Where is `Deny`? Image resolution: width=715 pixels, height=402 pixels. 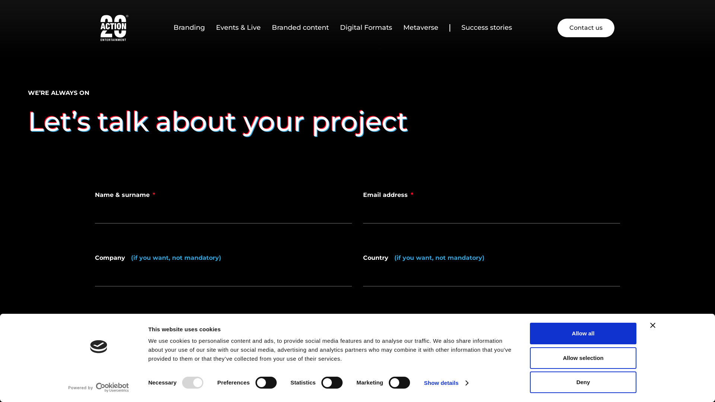
Deny is located at coordinates (583, 382).